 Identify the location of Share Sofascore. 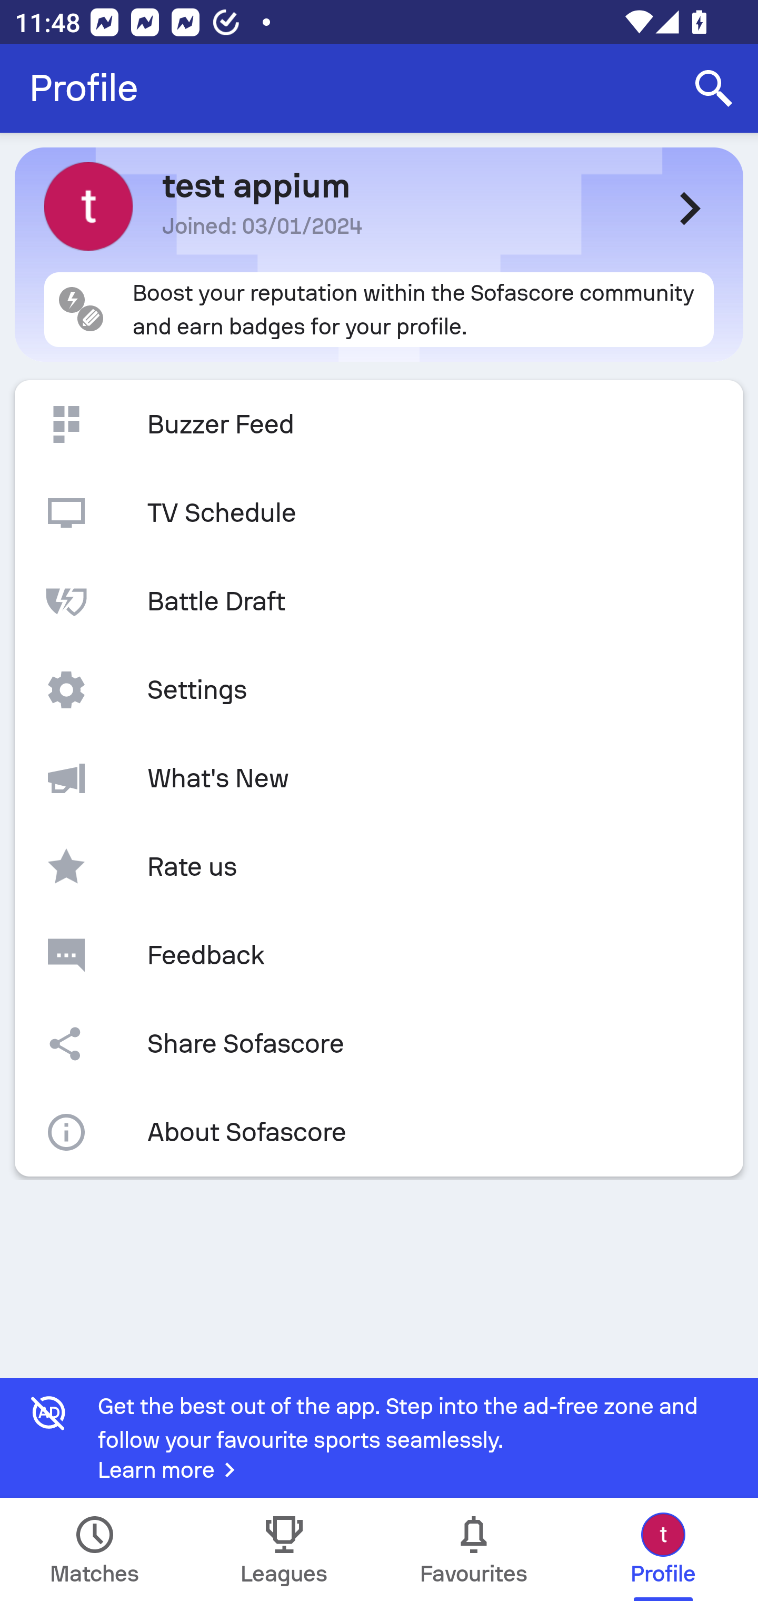
(379, 1044).